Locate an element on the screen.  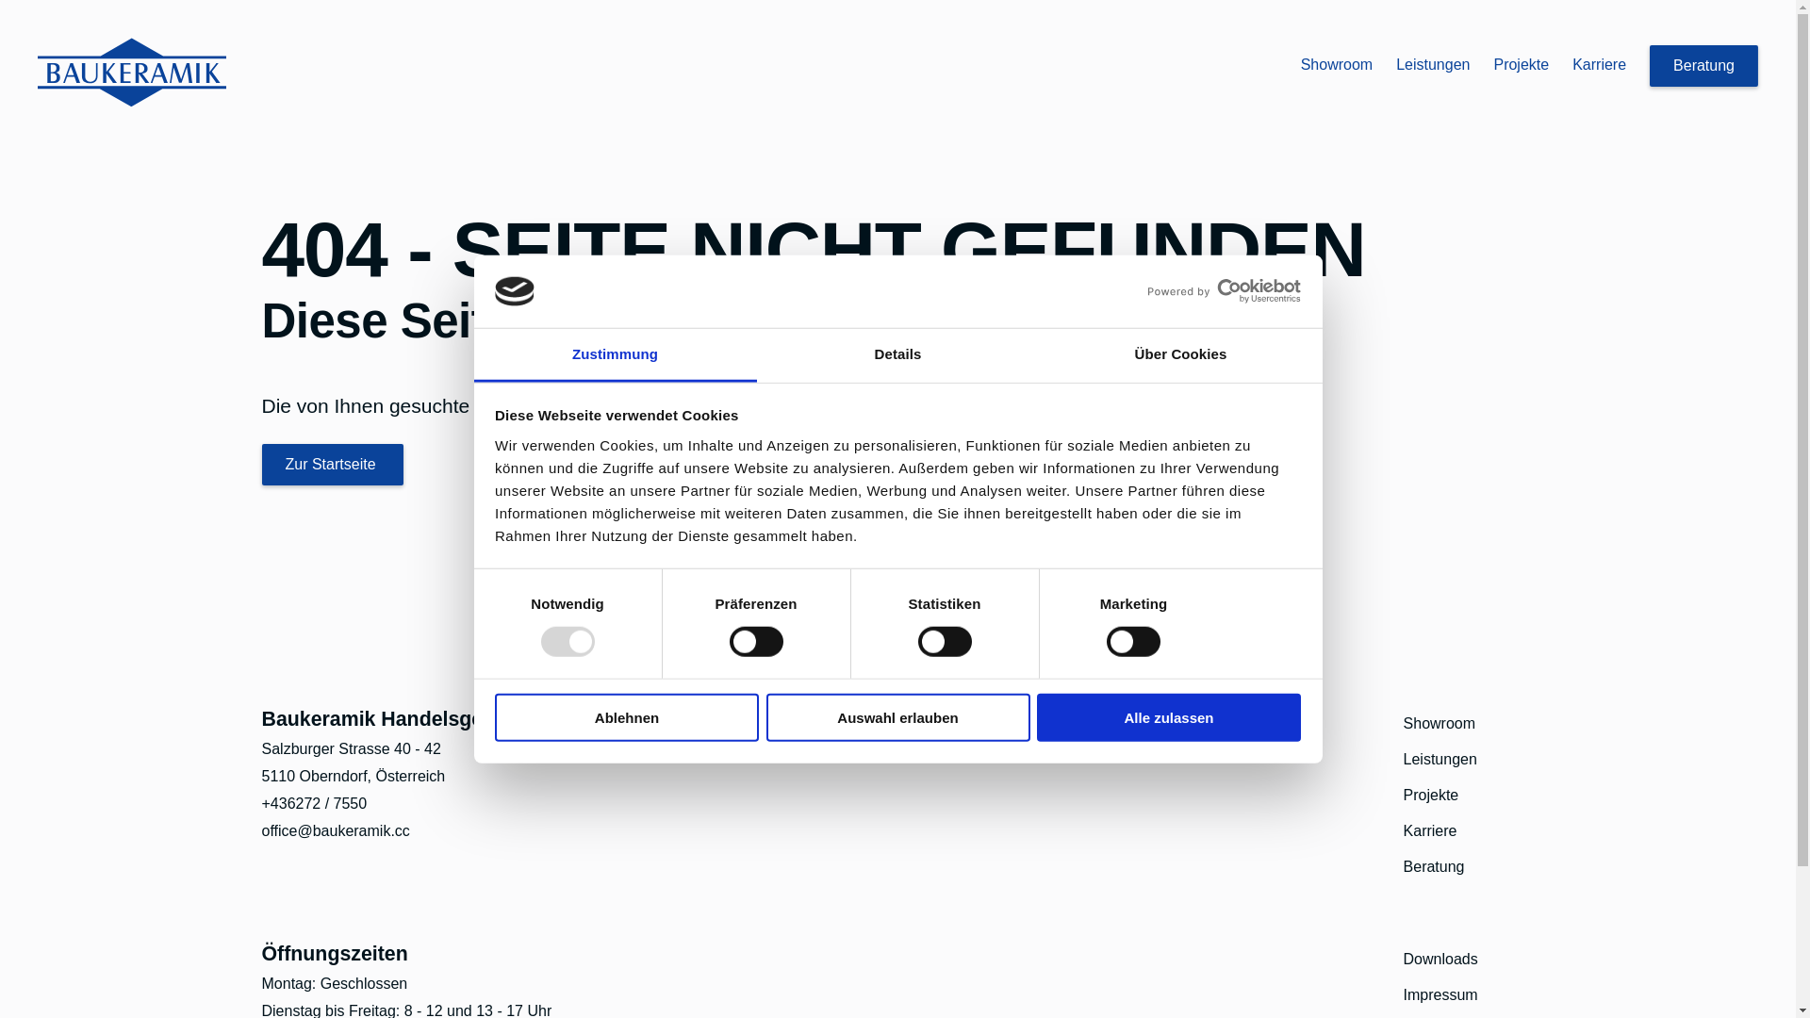
Impressum is located at coordinates (1440, 995).